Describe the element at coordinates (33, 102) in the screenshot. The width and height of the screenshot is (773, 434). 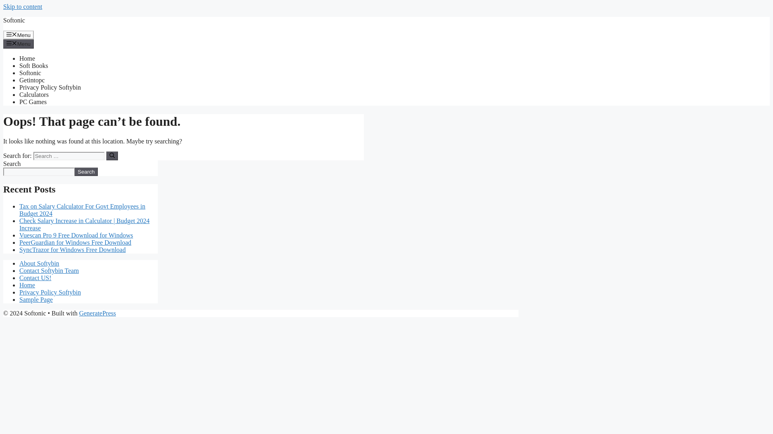
I see `PC Games` at that location.